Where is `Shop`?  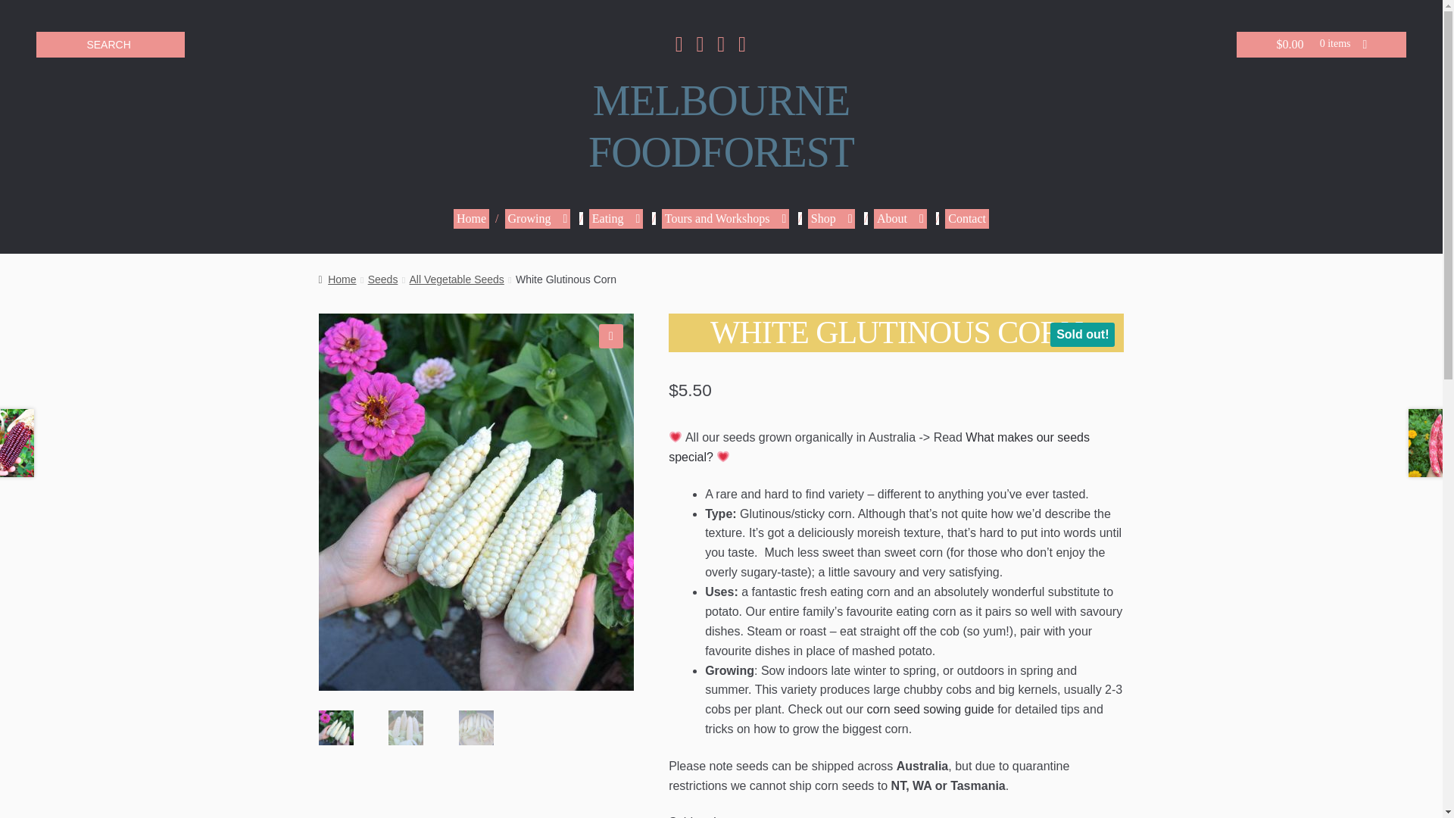 Shop is located at coordinates (616, 219).